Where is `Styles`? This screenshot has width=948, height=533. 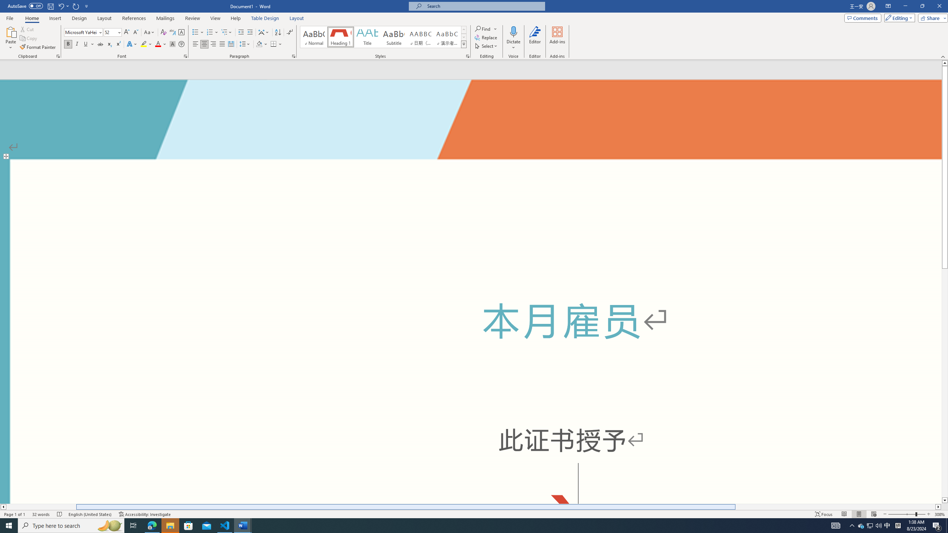 Styles is located at coordinates (464, 44).